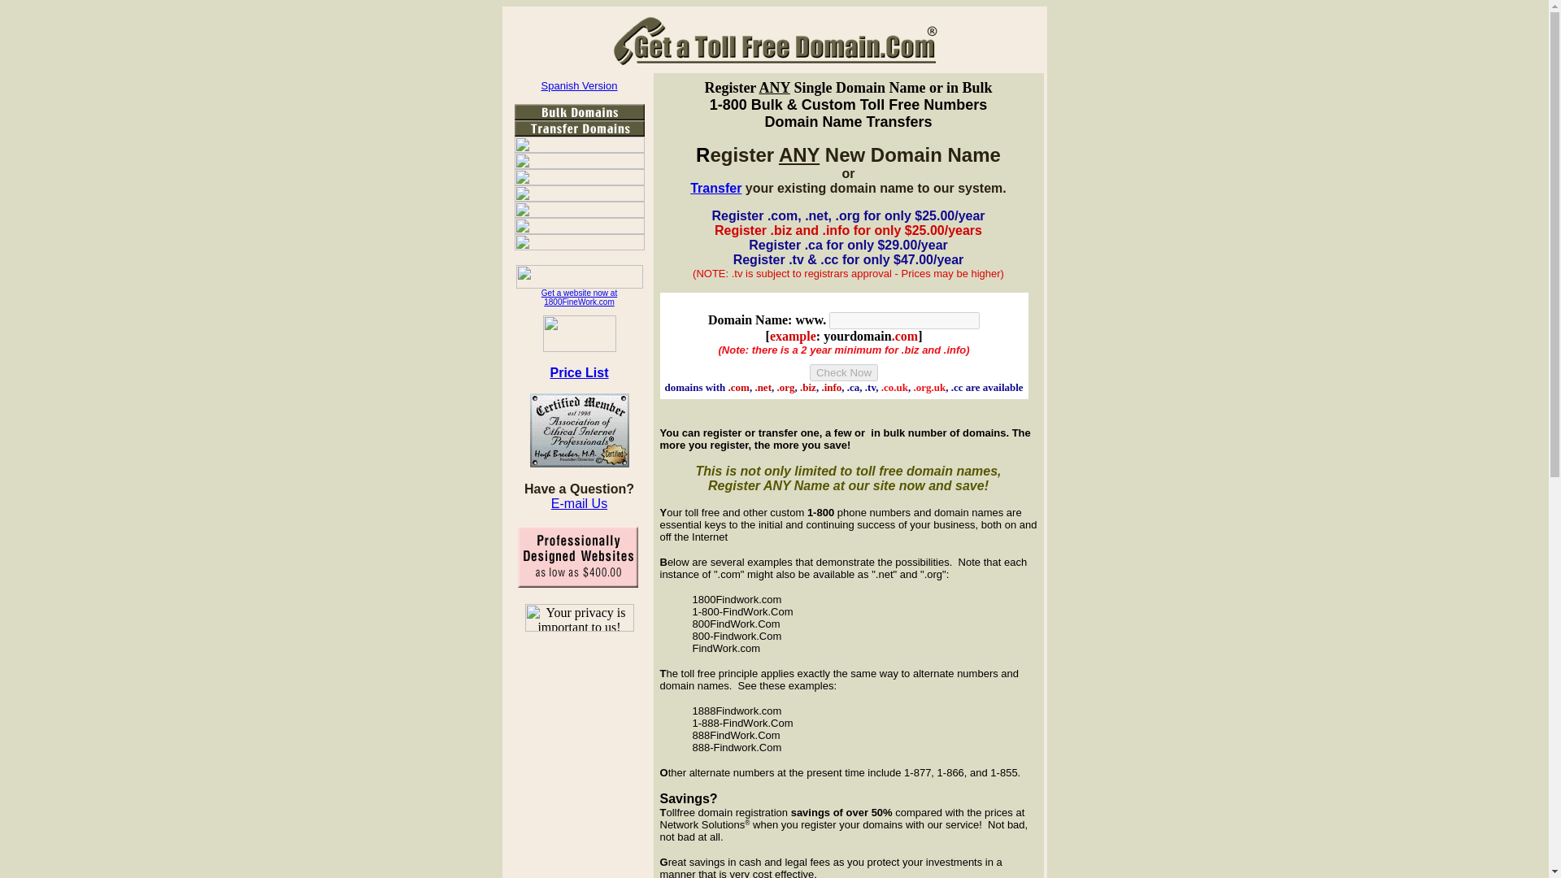  What do you see at coordinates (844, 372) in the screenshot?
I see `Check Now` at bounding box center [844, 372].